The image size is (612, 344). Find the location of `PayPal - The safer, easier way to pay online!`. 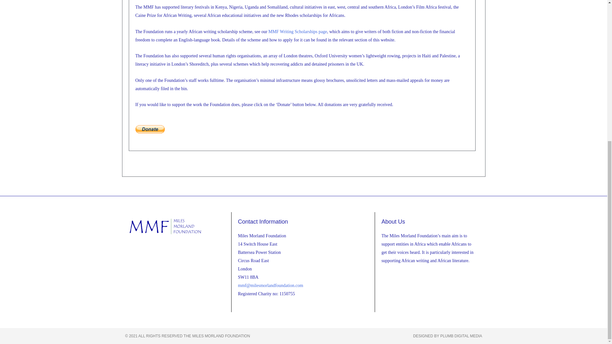

PayPal - The safer, easier way to pay online! is located at coordinates (150, 129).